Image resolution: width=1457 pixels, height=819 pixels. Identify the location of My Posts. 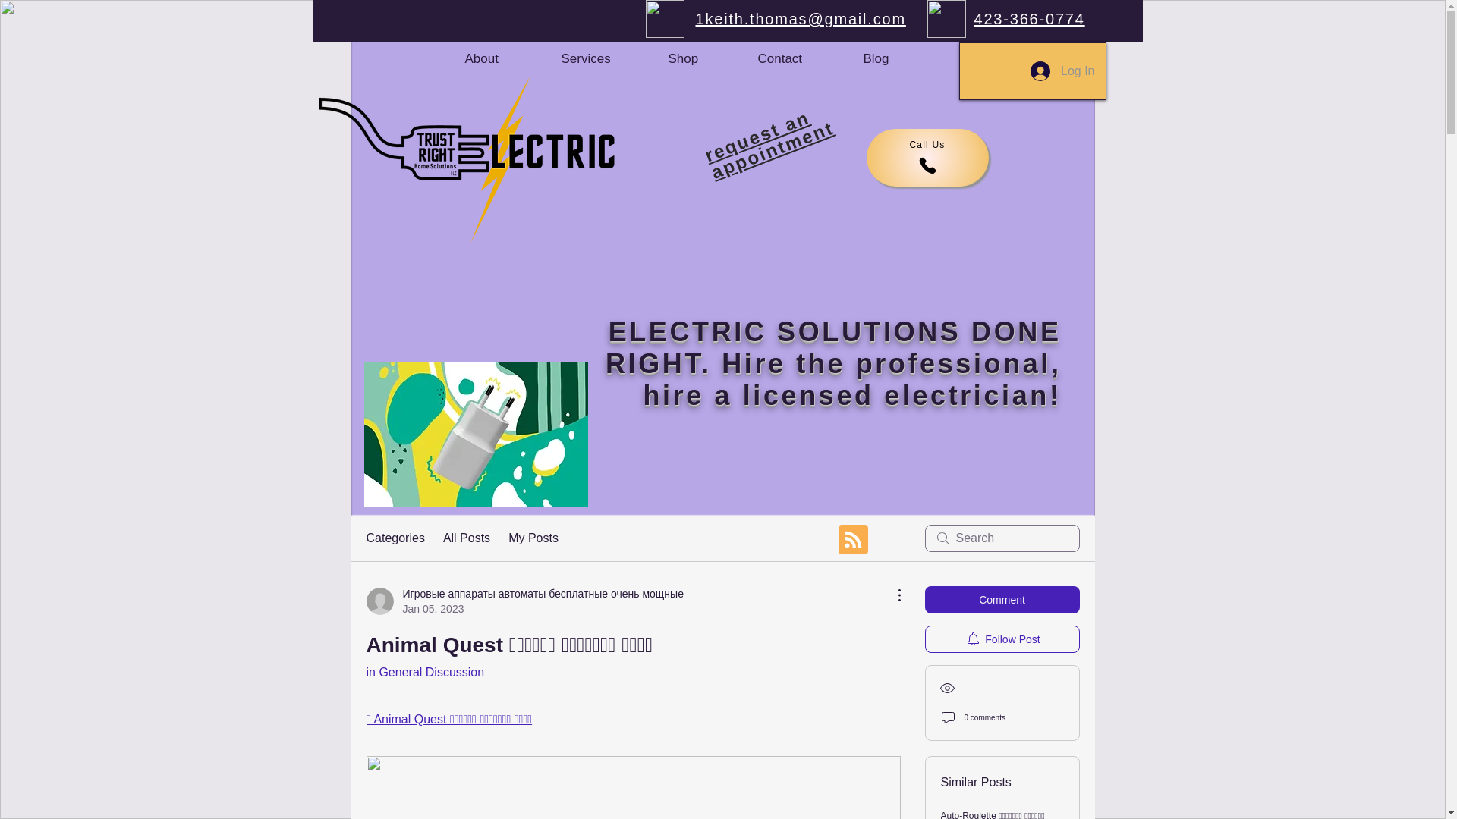
(533, 538).